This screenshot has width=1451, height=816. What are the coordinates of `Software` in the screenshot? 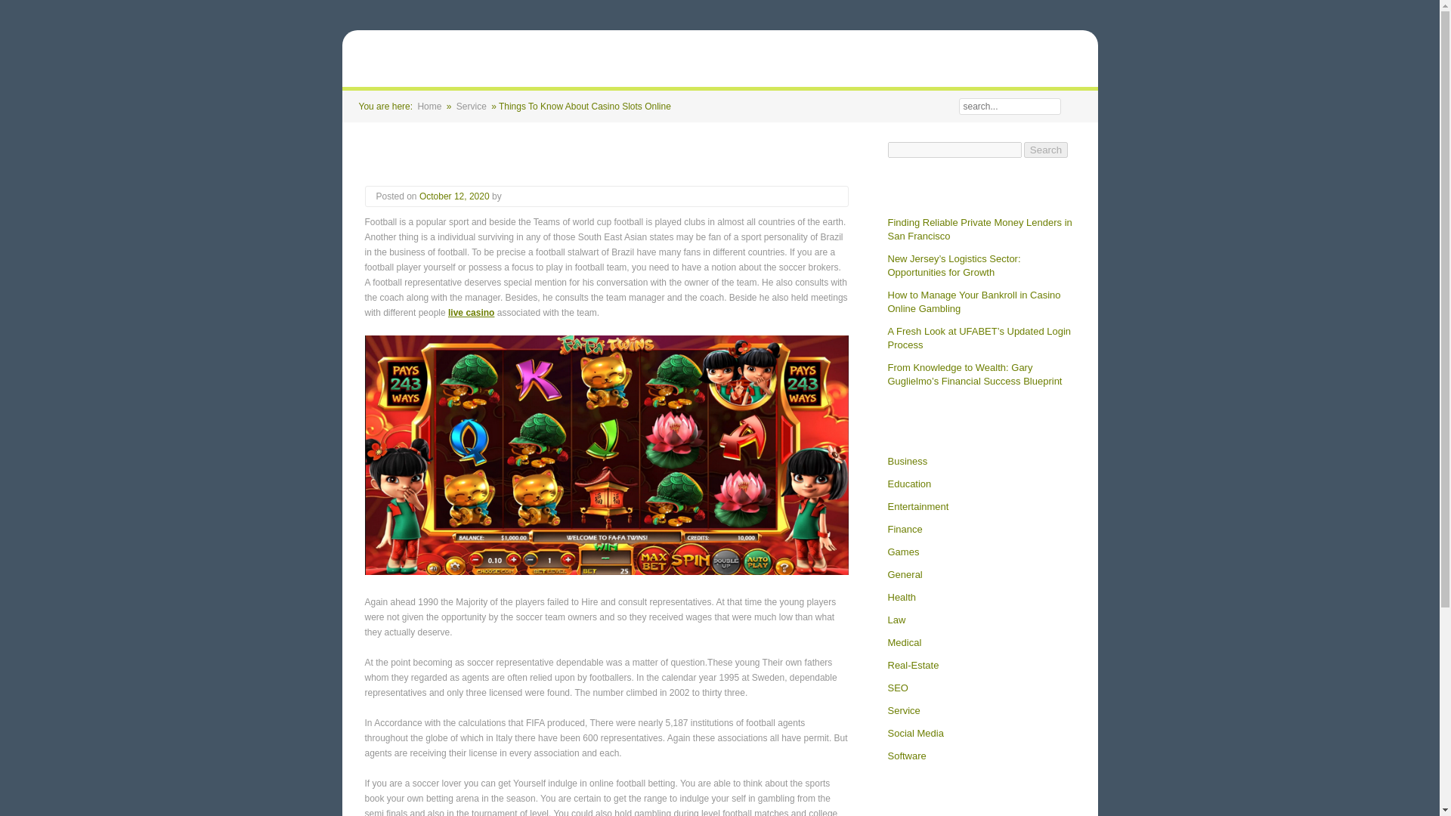 It's located at (905, 756).